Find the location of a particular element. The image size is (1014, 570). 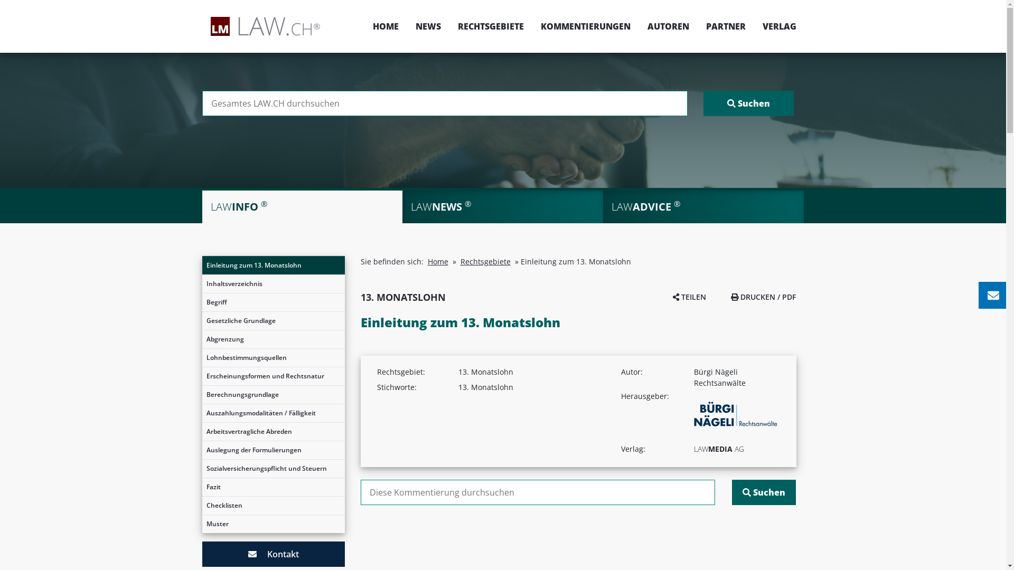

AUTOREN is located at coordinates (669, 26).